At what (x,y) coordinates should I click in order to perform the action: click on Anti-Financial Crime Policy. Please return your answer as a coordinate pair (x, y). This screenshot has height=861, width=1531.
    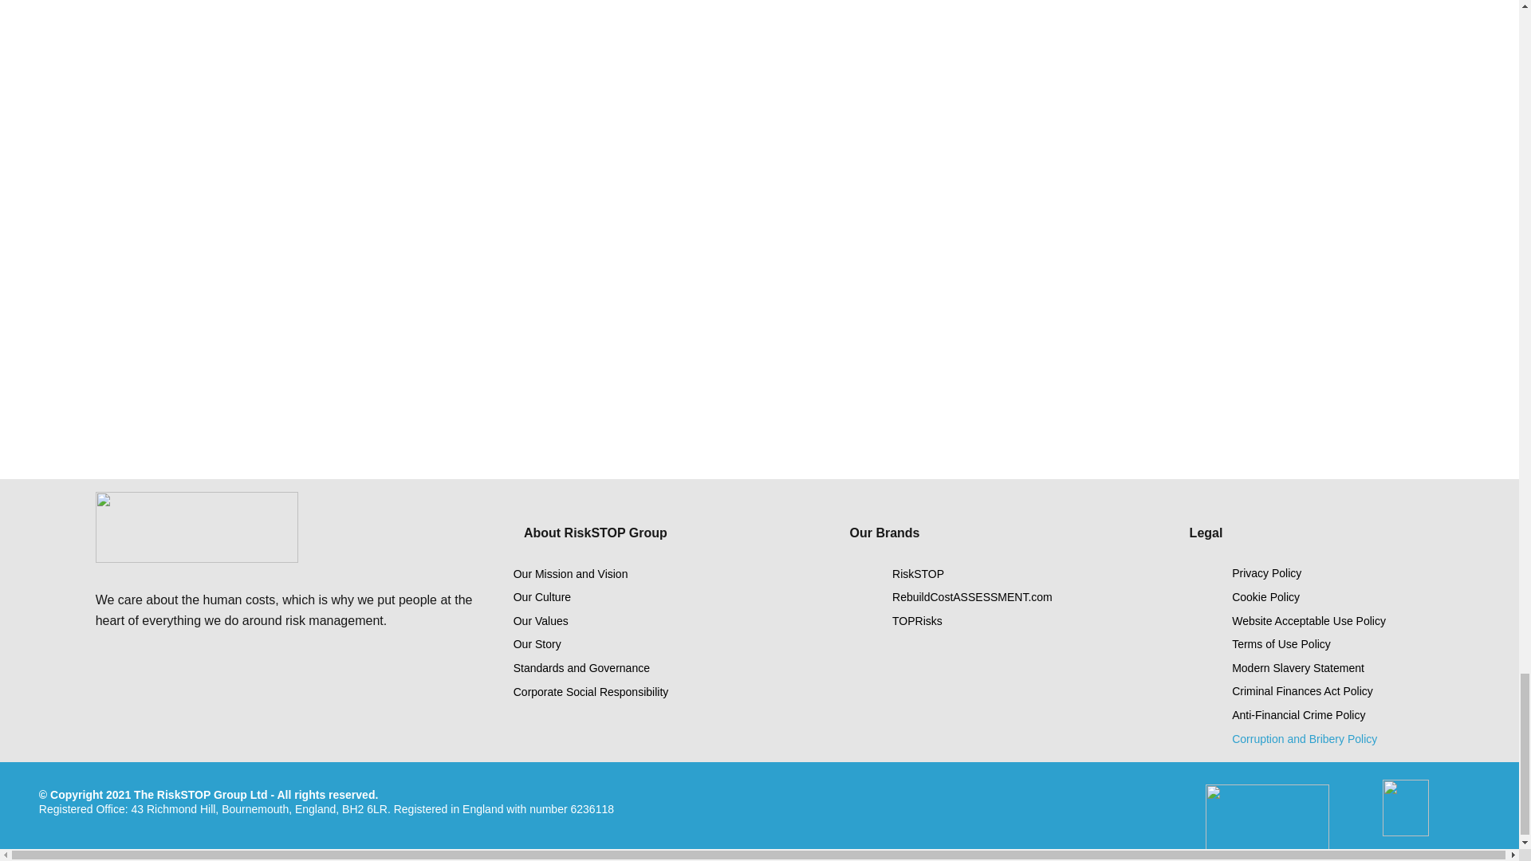
    Looking at the image, I should click on (1339, 716).